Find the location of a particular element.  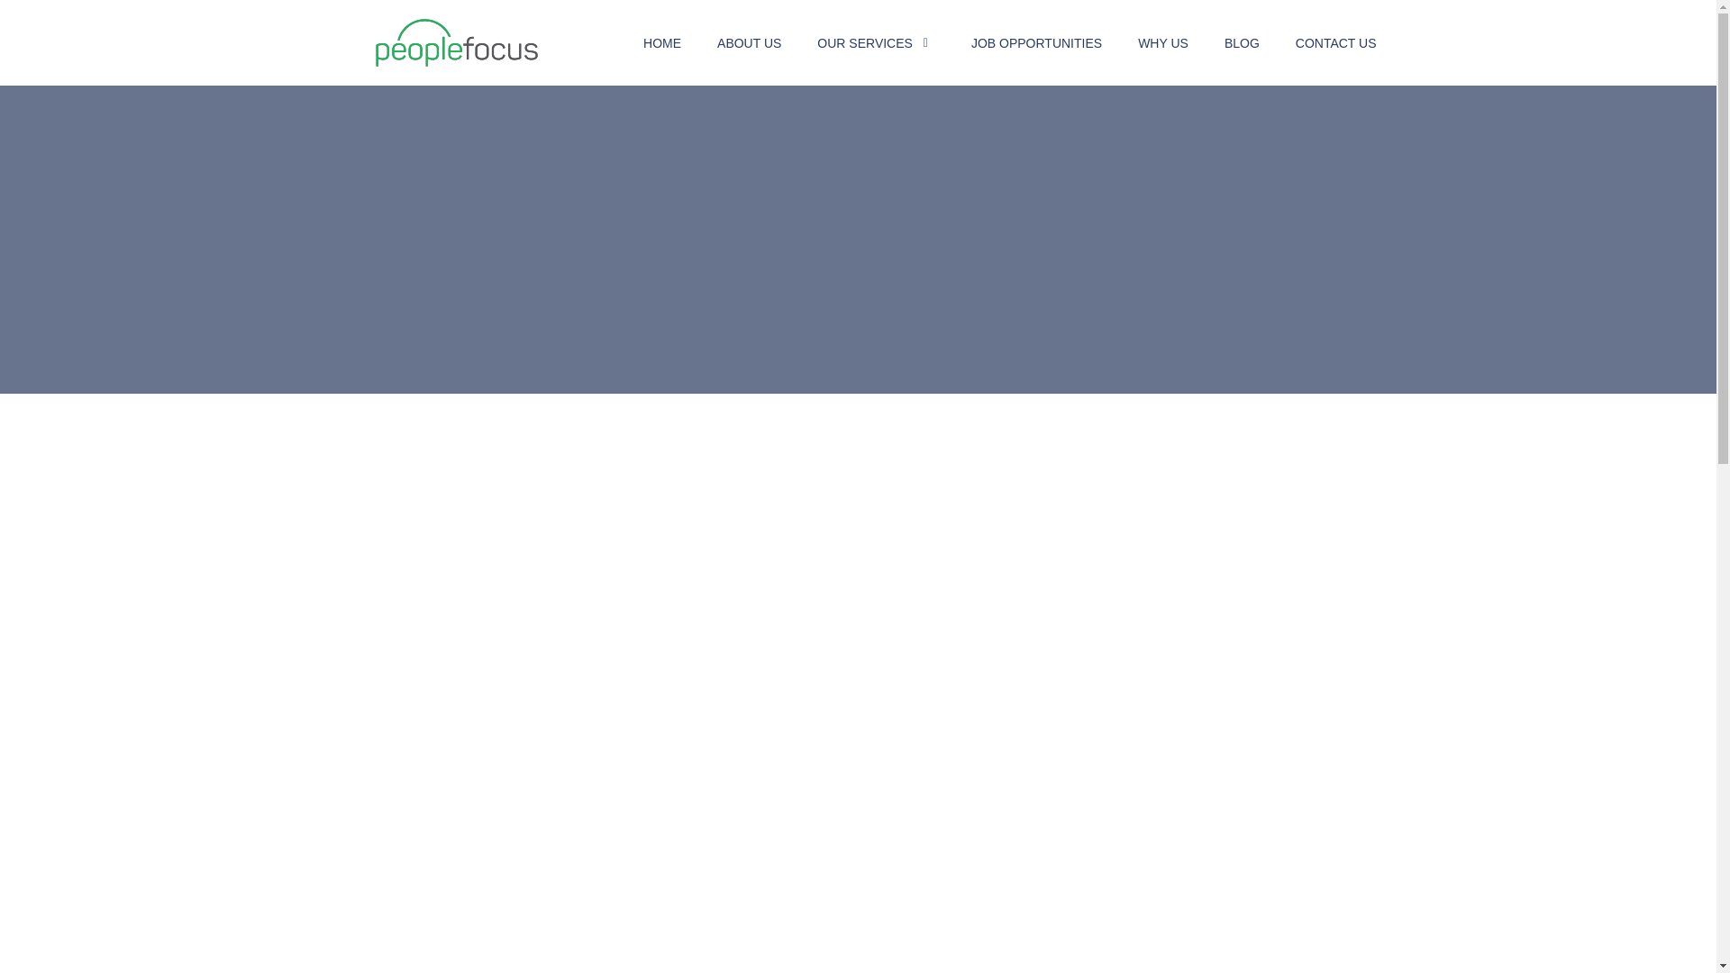

ABOUT US is located at coordinates (750, 43).